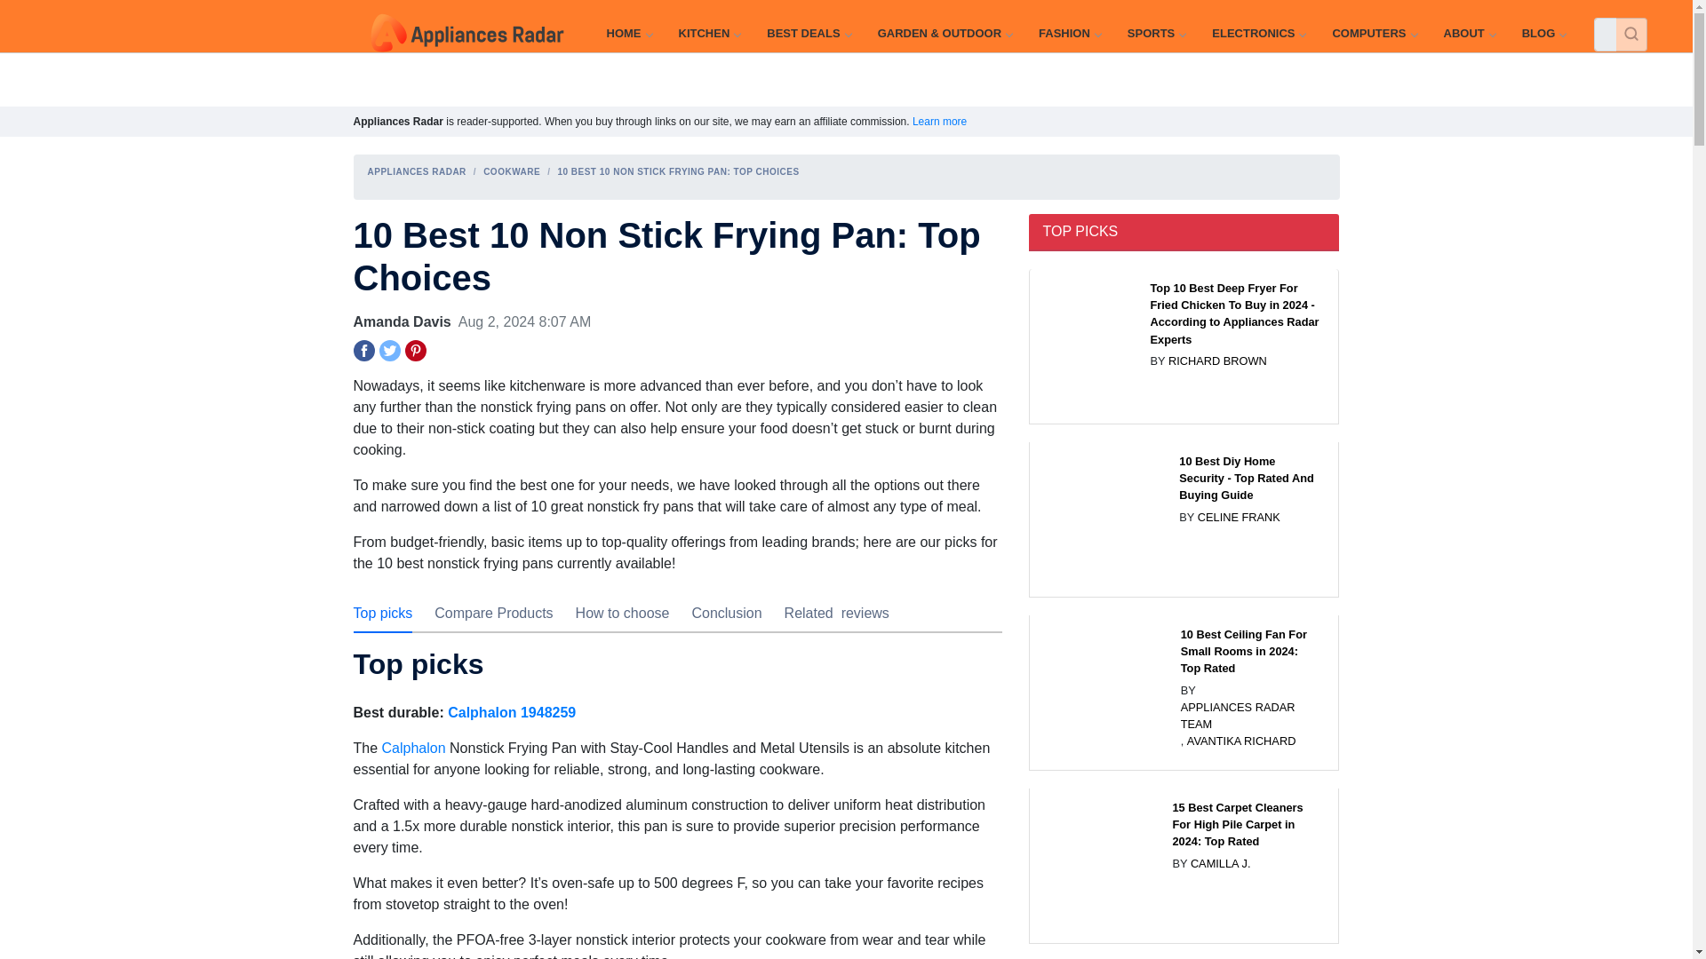 Image resolution: width=1706 pixels, height=959 pixels. What do you see at coordinates (382, 613) in the screenshot?
I see `Top picks` at bounding box center [382, 613].